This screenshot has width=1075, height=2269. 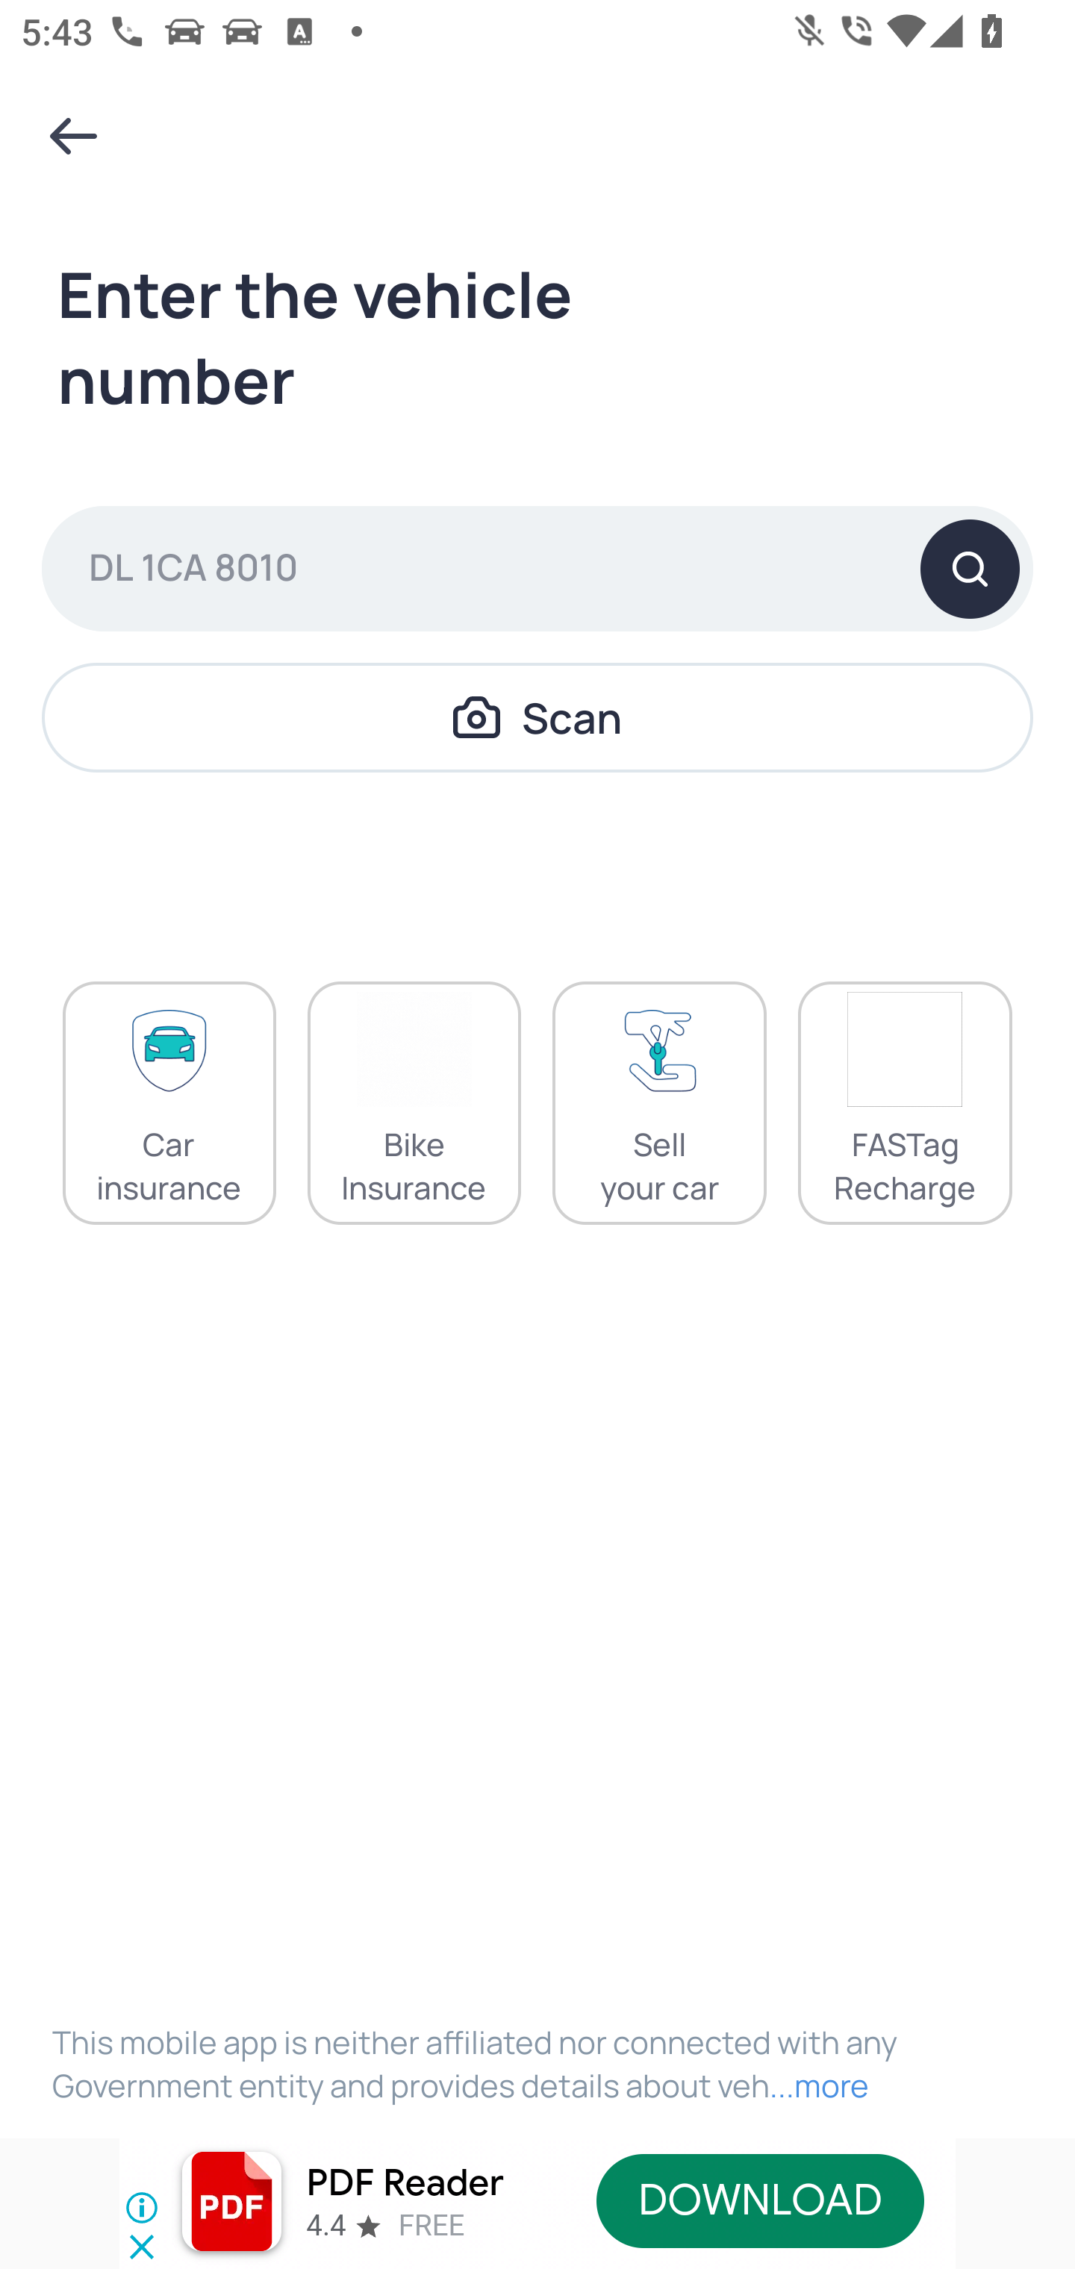 What do you see at coordinates (405, 2184) in the screenshot?
I see `PDF Reader` at bounding box center [405, 2184].